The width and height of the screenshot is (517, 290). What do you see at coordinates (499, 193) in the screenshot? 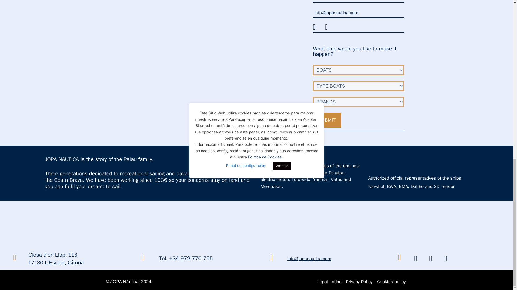
I see `Scroll back to top` at bounding box center [499, 193].